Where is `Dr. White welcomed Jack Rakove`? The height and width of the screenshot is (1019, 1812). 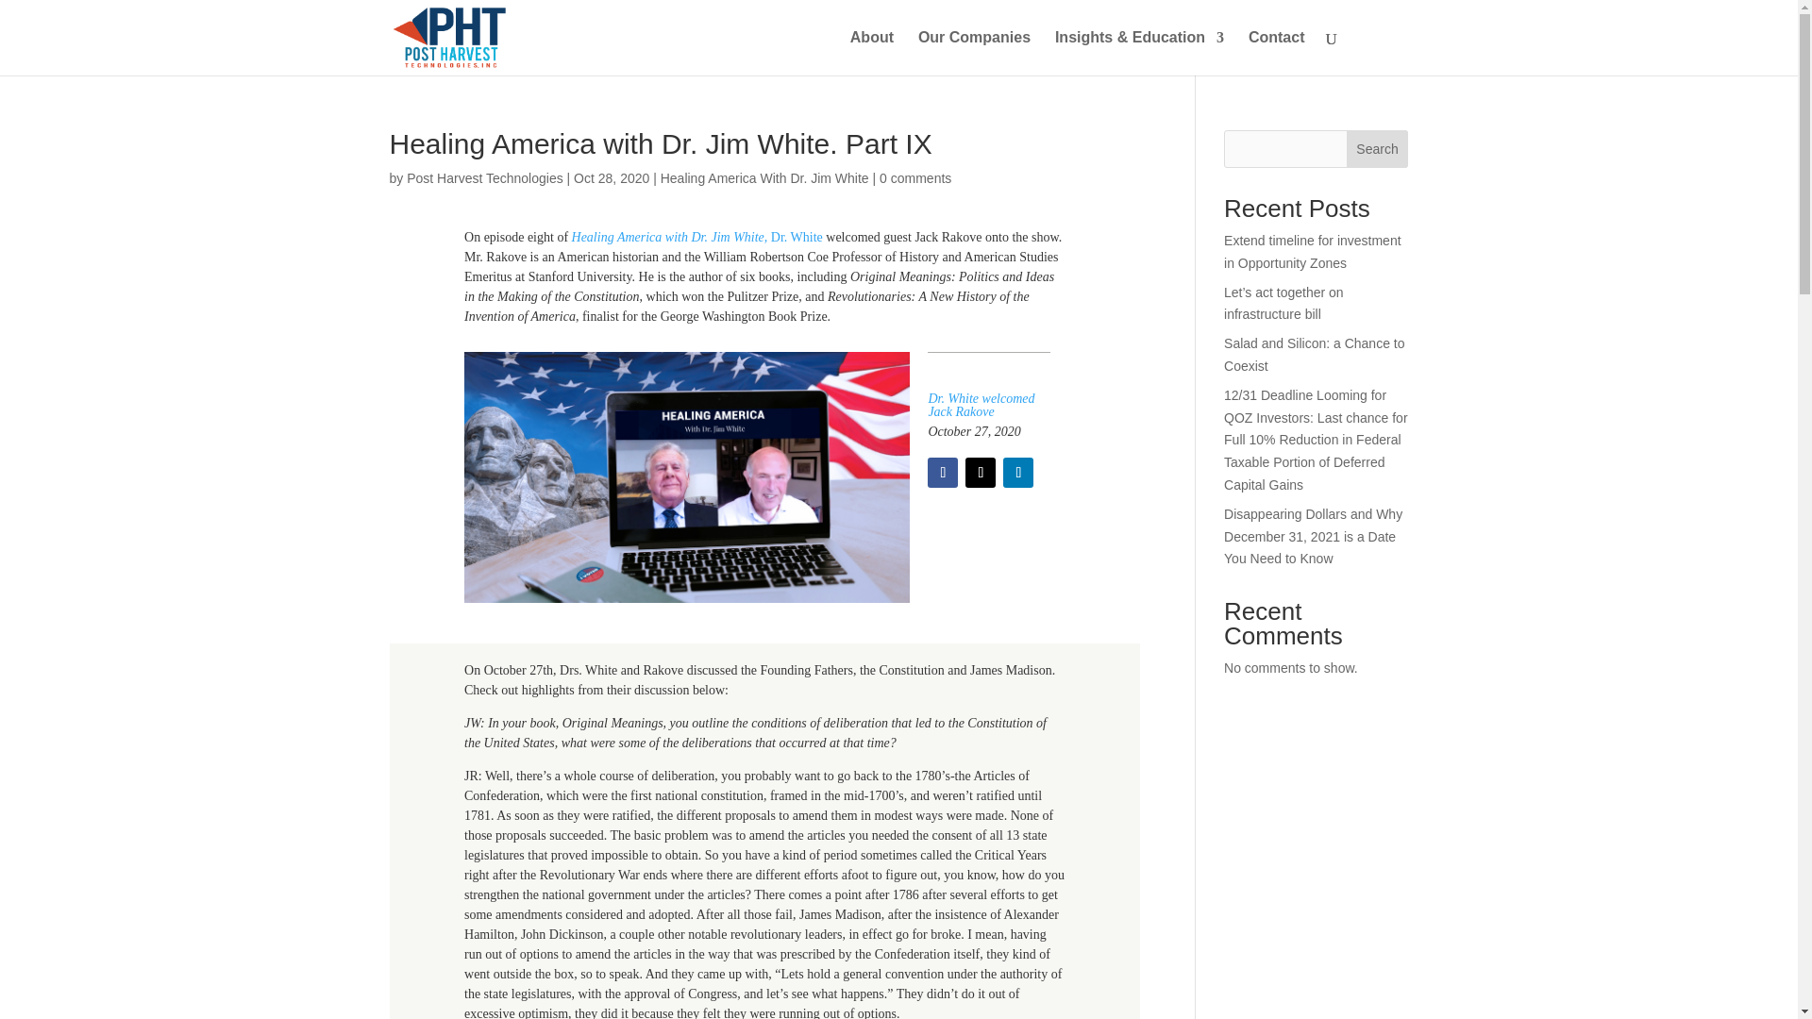
Dr. White welcomed Jack Rakove is located at coordinates (981, 404).